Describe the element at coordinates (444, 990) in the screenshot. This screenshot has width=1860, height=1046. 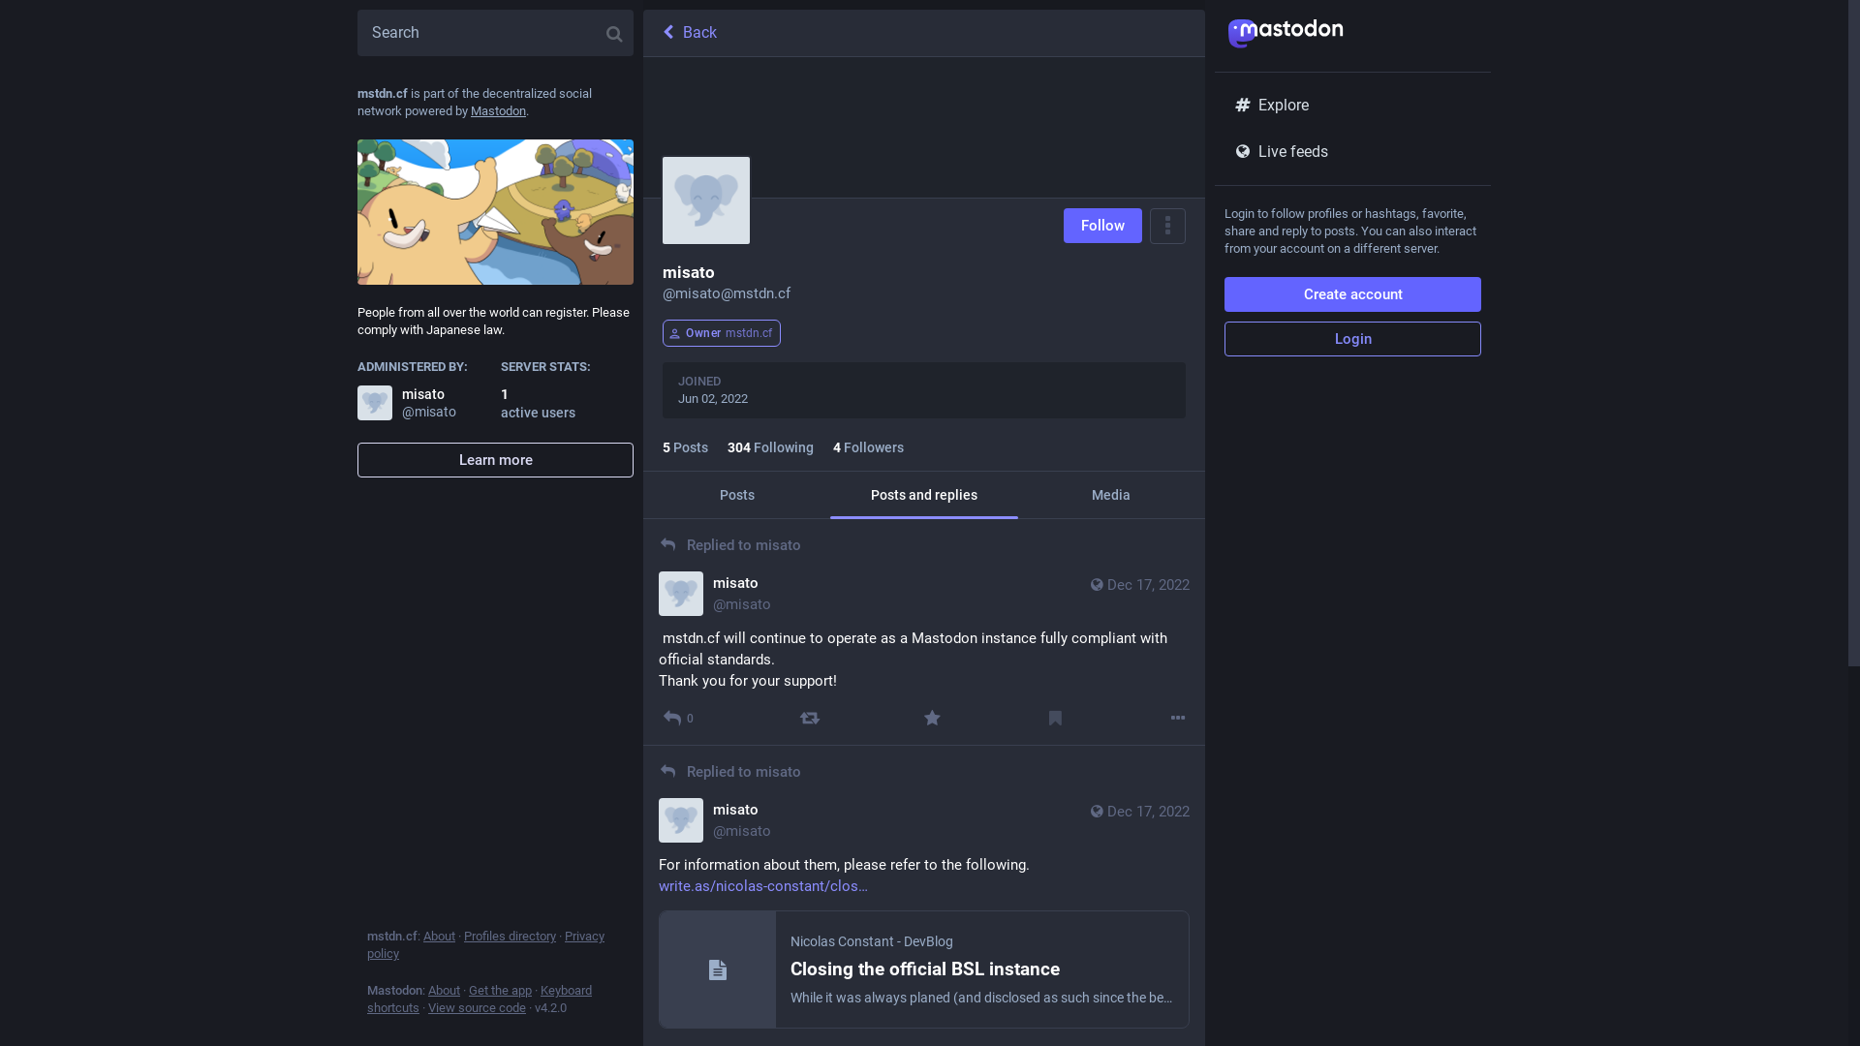
I see `About` at that location.